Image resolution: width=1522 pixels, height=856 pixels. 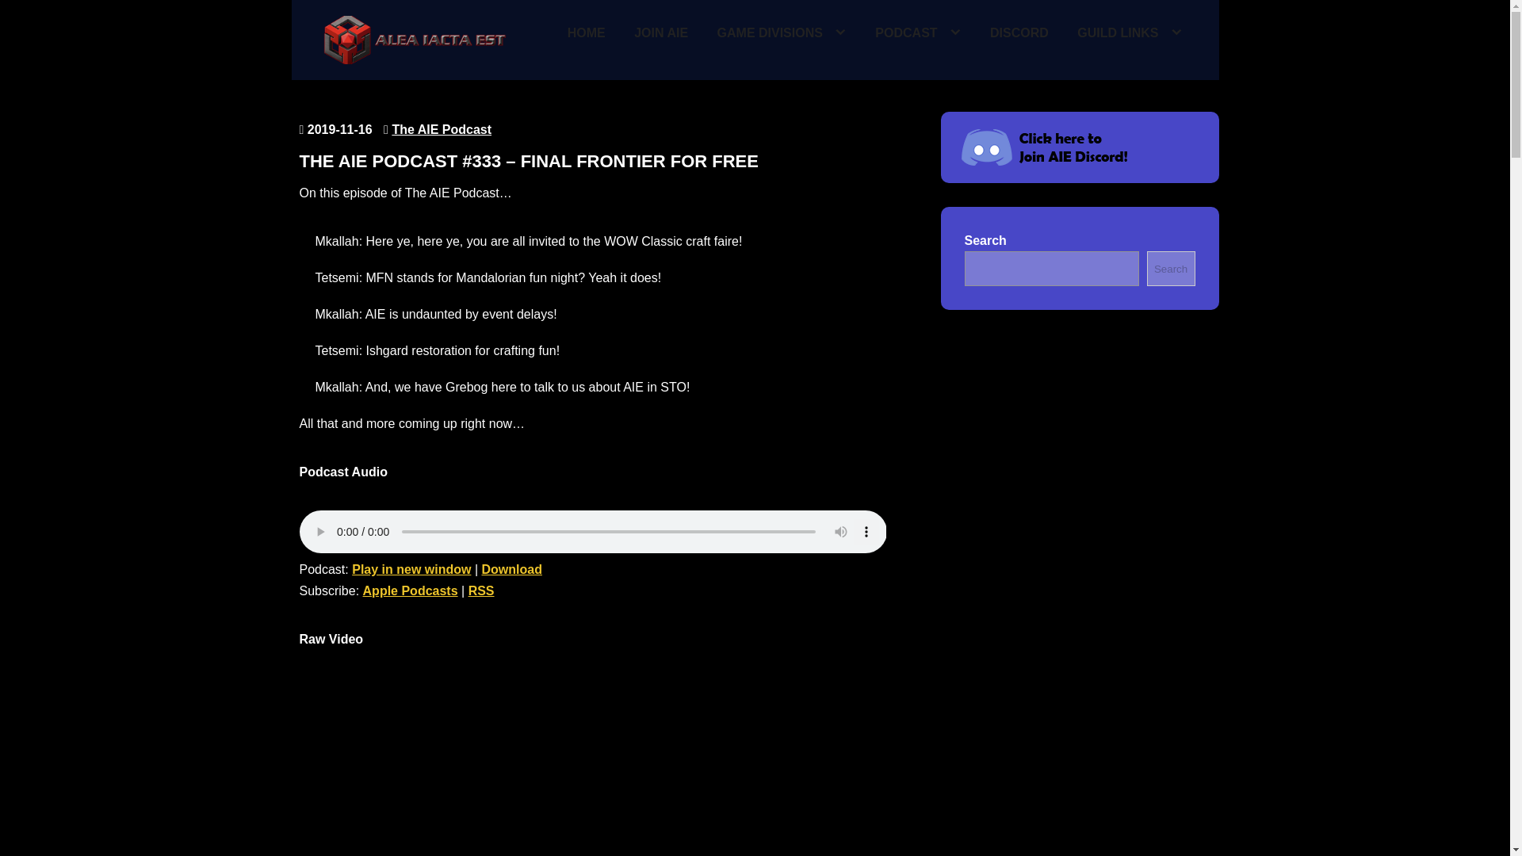 I want to click on The AIE Podcast, so click(x=441, y=129).